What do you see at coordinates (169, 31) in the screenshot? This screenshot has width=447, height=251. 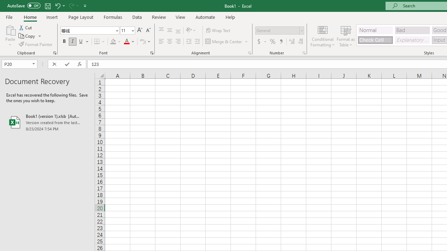 I see `Middle Align` at bounding box center [169, 31].